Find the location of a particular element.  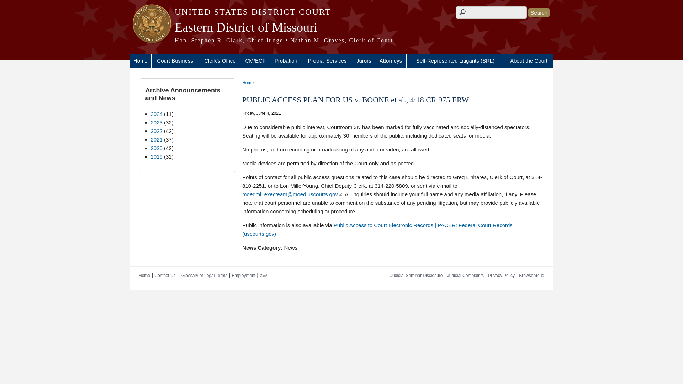

Court Business is located at coordinates (175, 61).